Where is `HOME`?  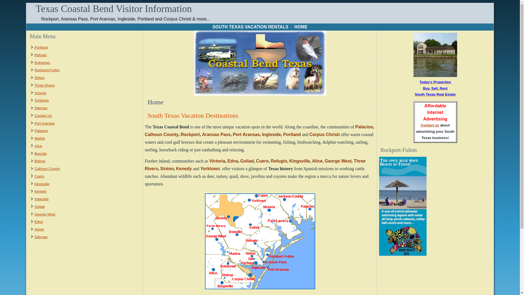 HOME is located at coordinates (301, 27).